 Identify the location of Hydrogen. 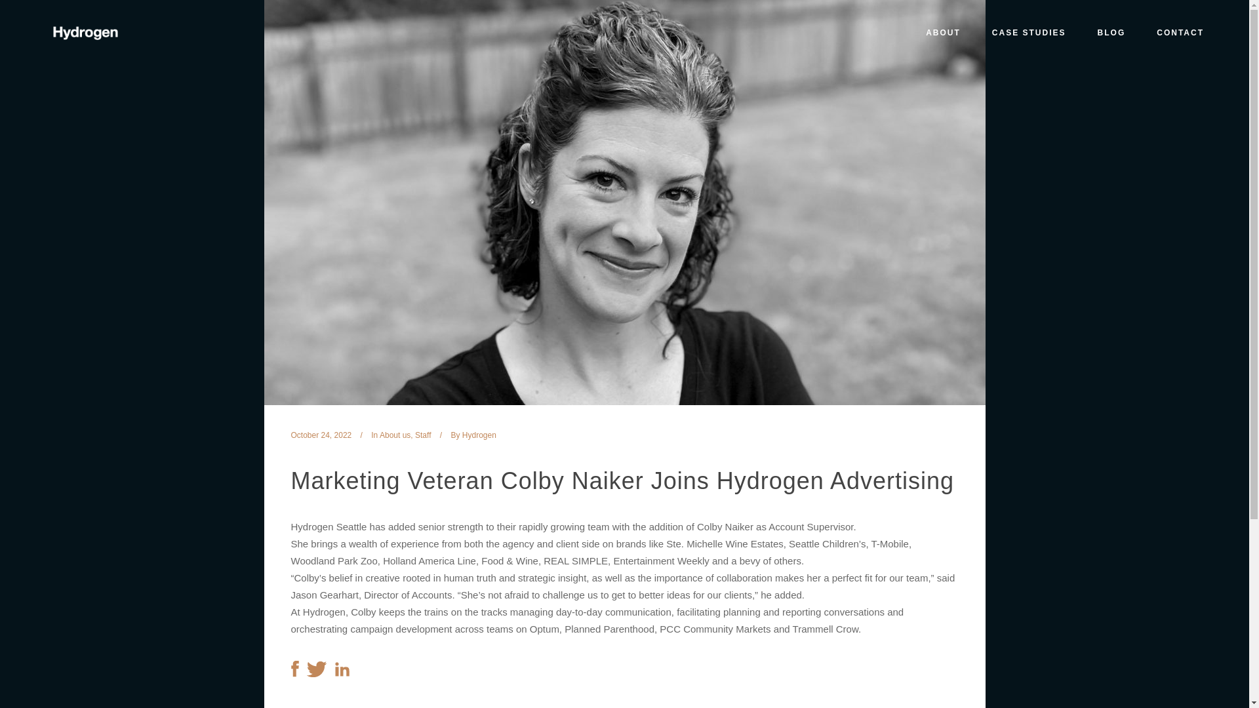
(479, 435).